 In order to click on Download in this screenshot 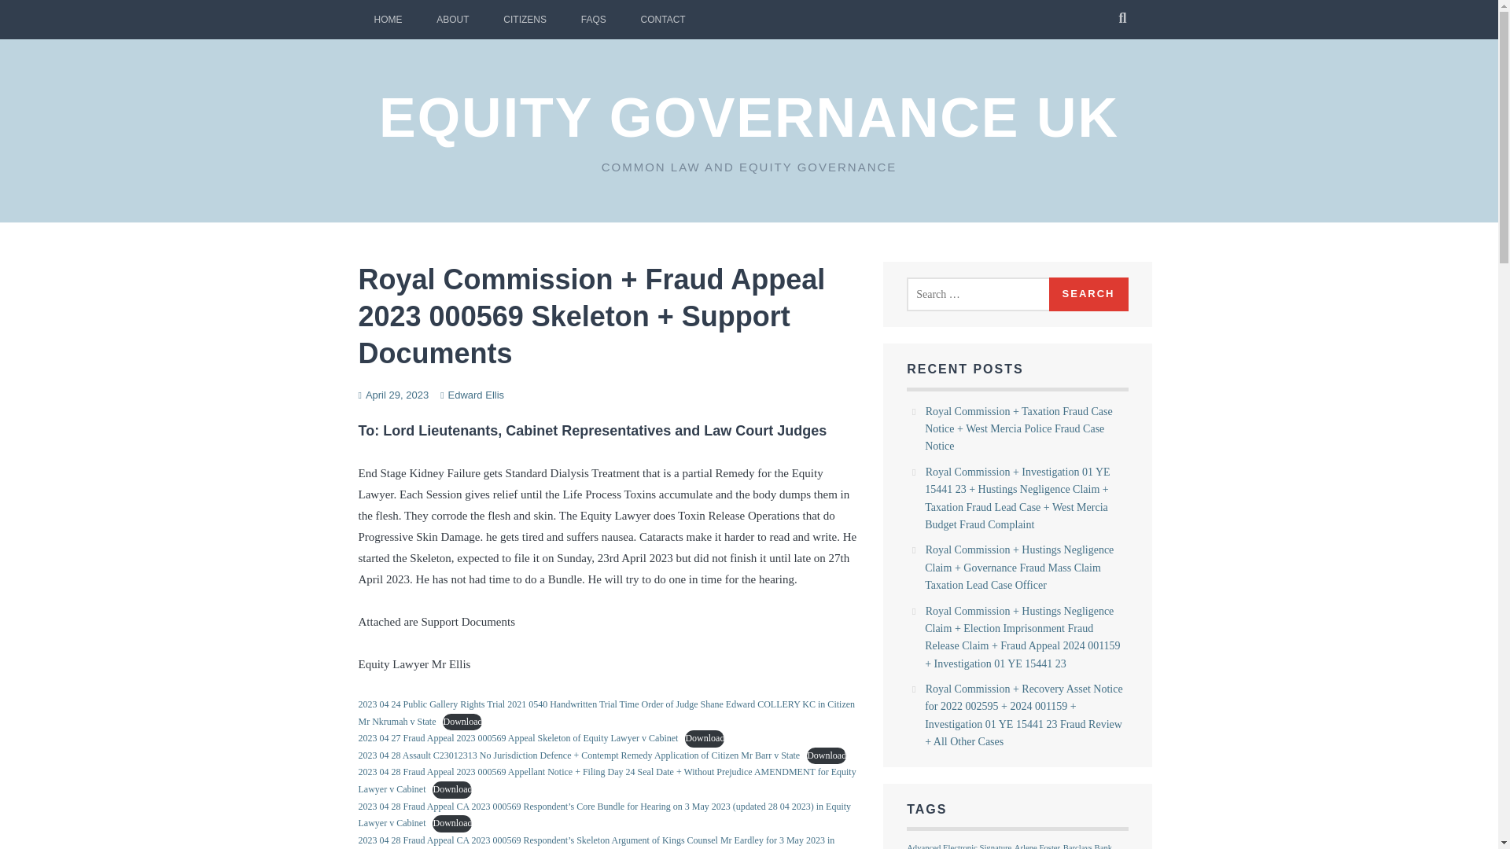, I will do `click(451, 824)`.